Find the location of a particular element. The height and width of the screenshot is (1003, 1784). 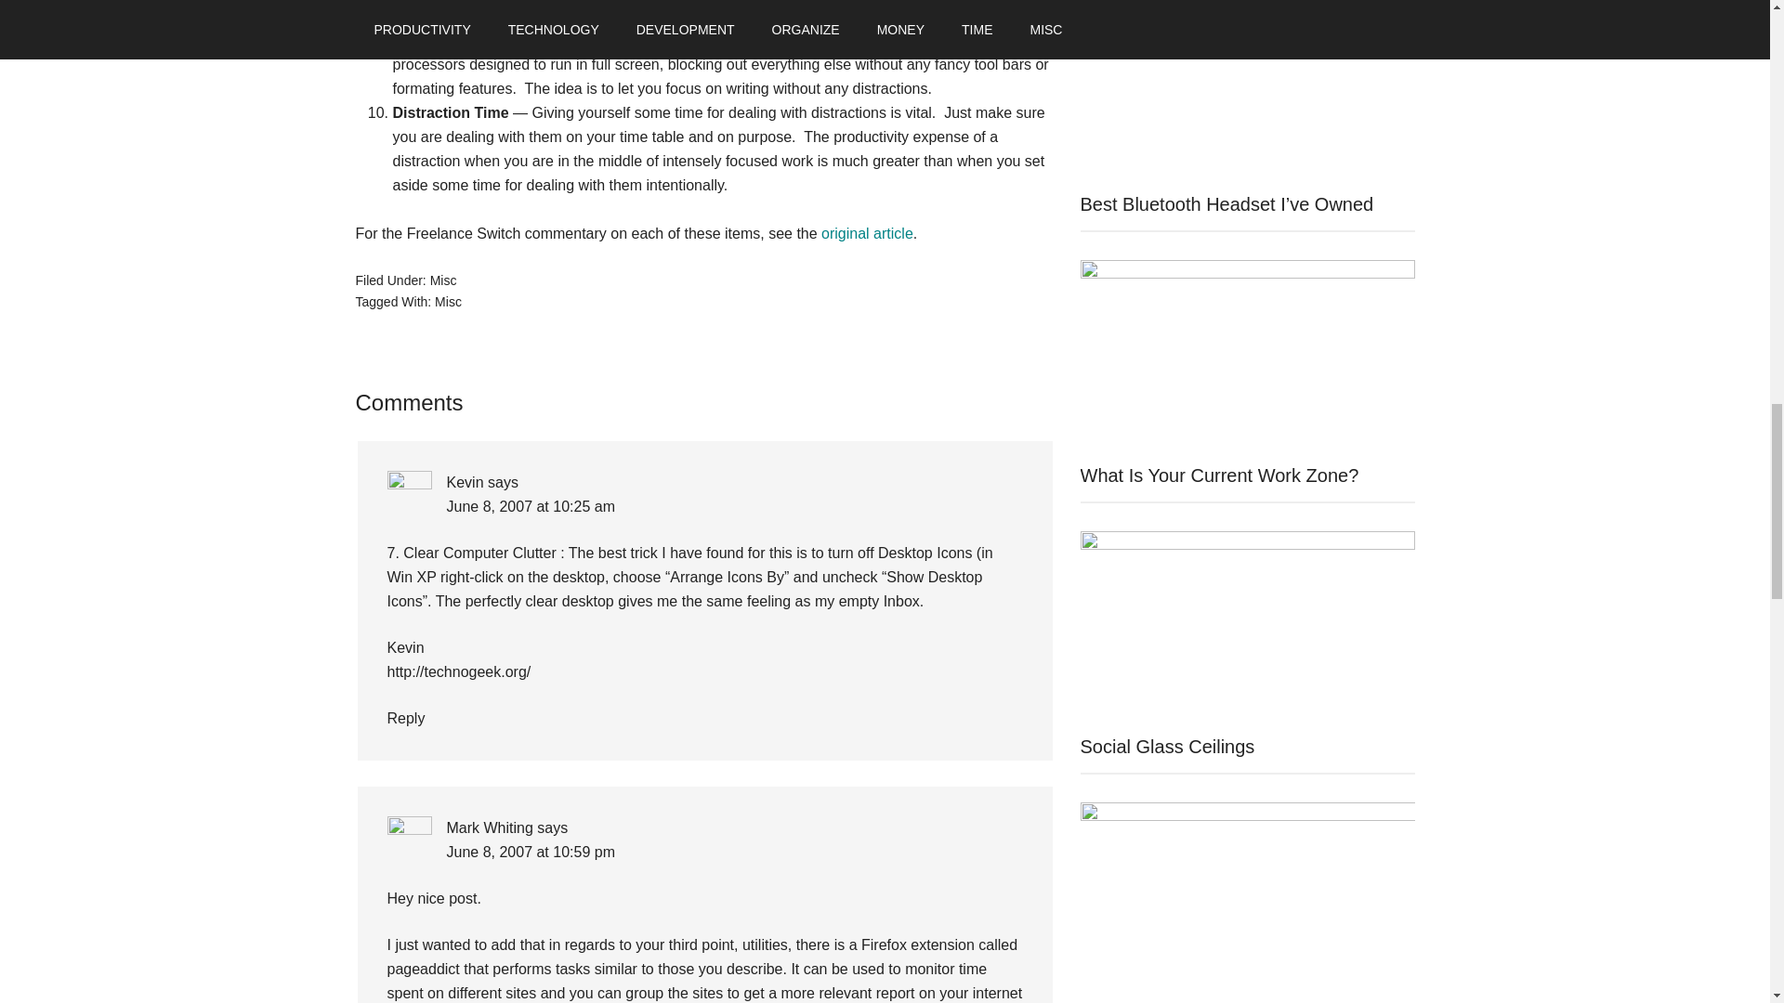

original article is located at coordinates (867, 234).